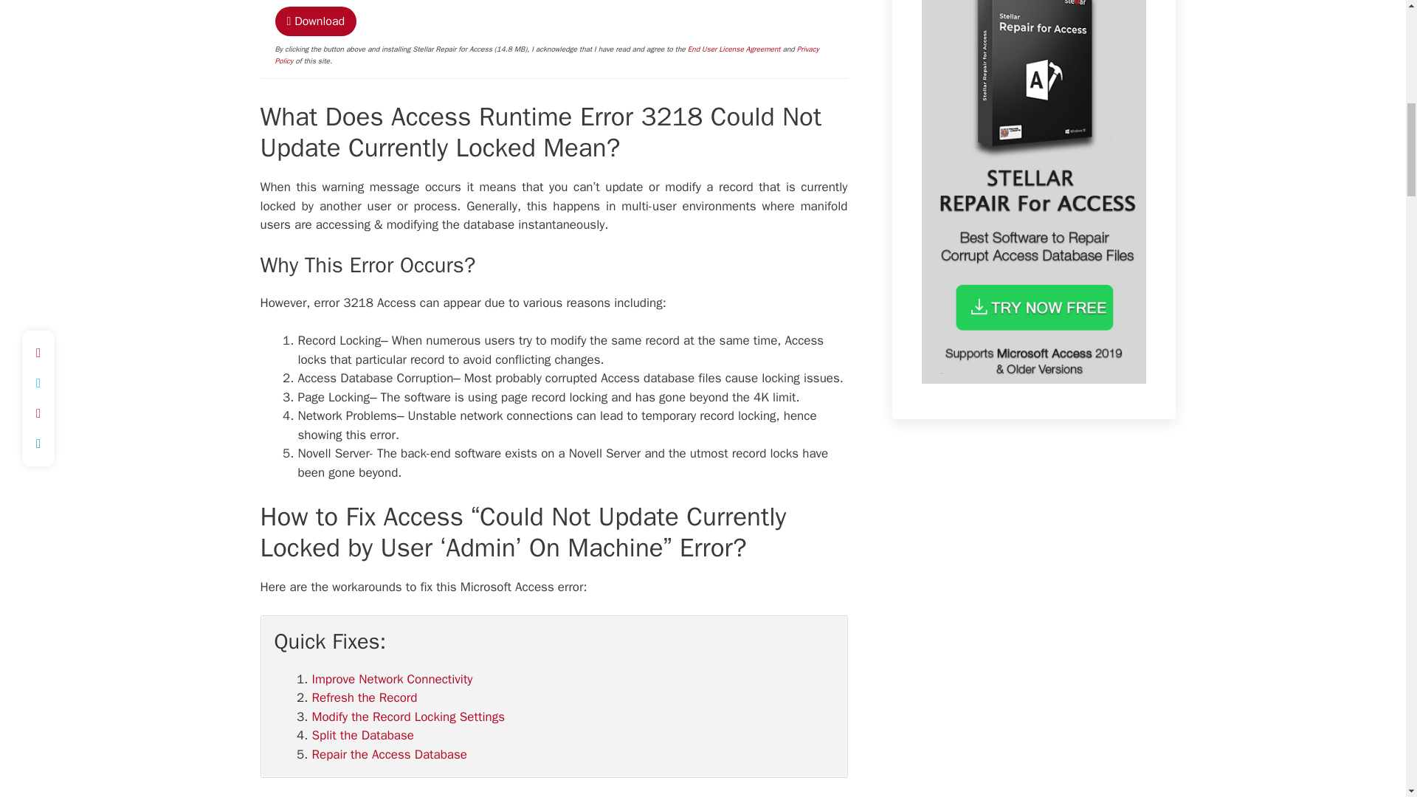 The image size is (1417, 797). Describe the element at coordinates (390, 754) in the screenshot. I see `Repair the Access Database` at that location.